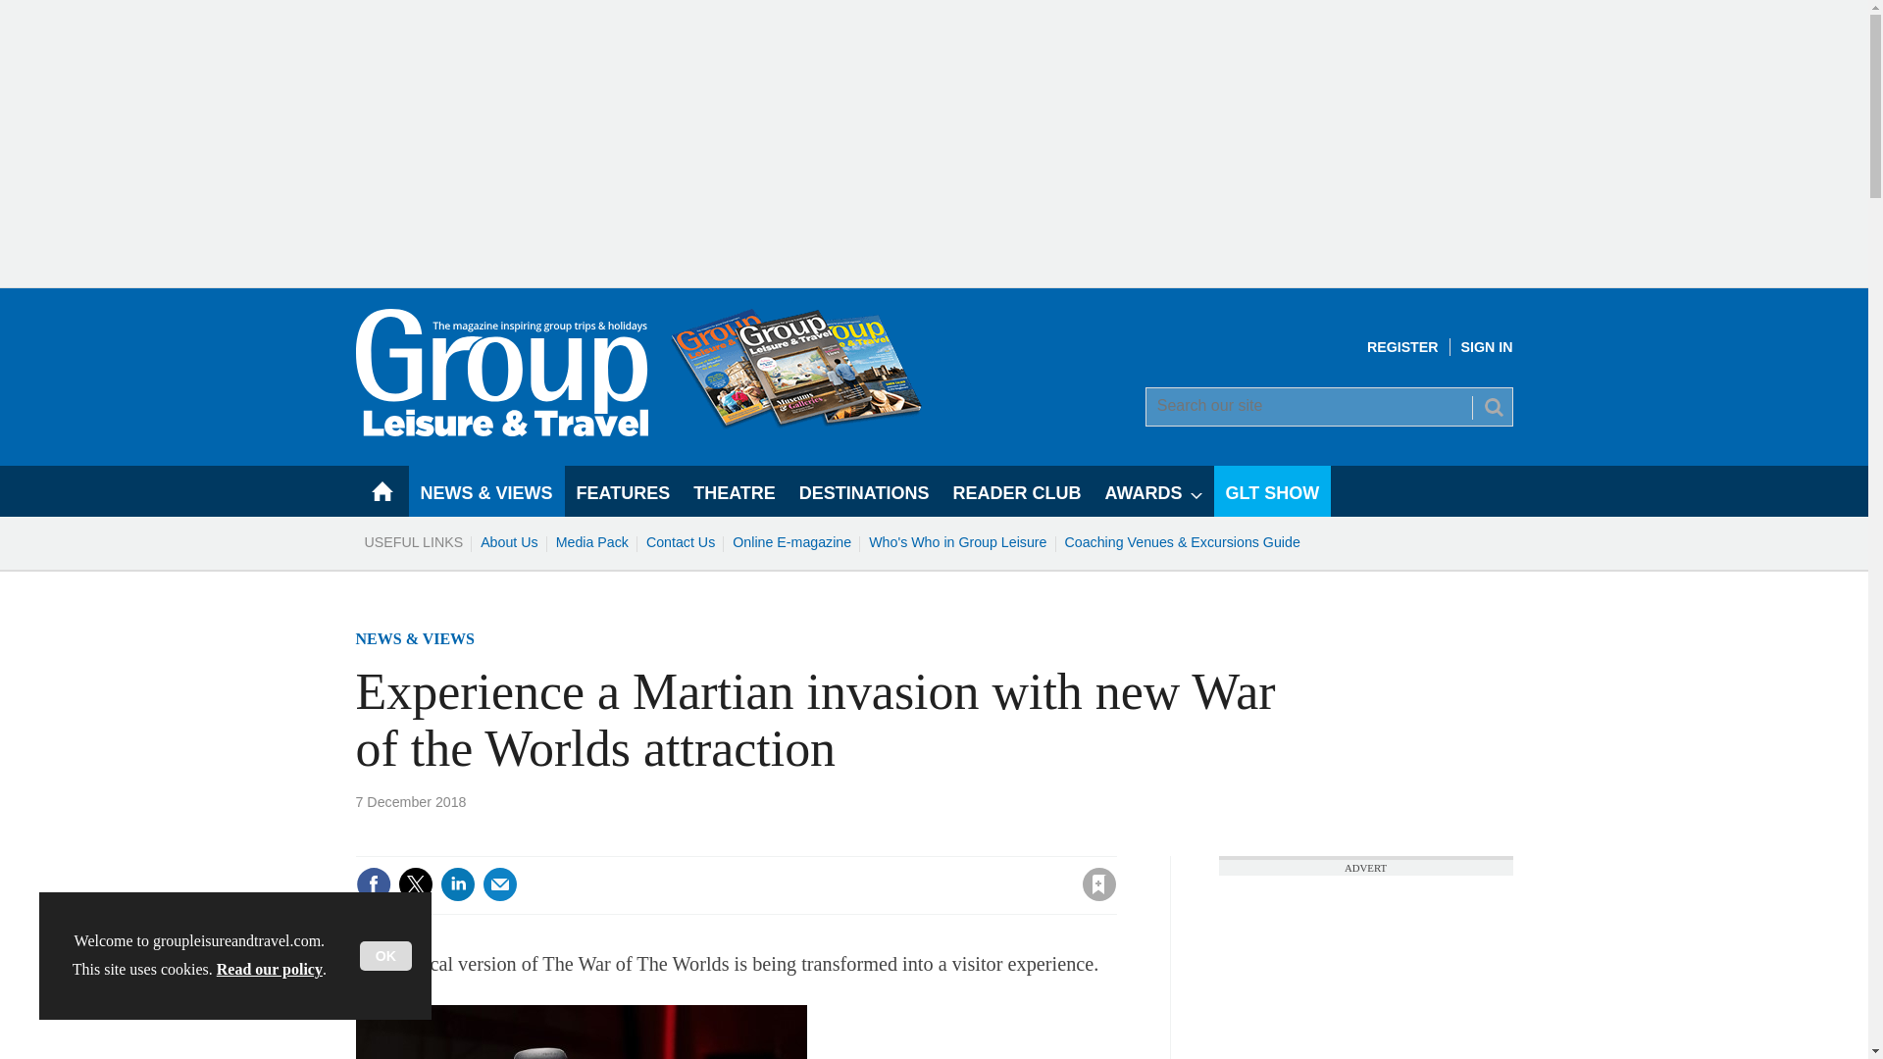 This screenshot has width=1883, height=1059. I want to click on Online E-magazine, so click(791, 541).